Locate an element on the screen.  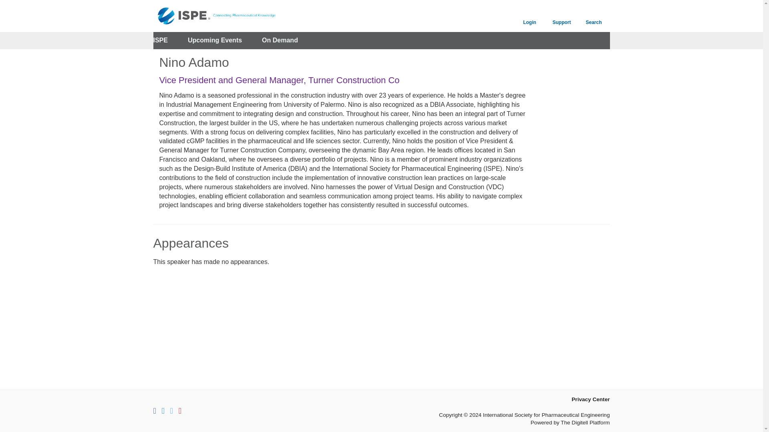
On Demand is located at coordinates (280, 40).